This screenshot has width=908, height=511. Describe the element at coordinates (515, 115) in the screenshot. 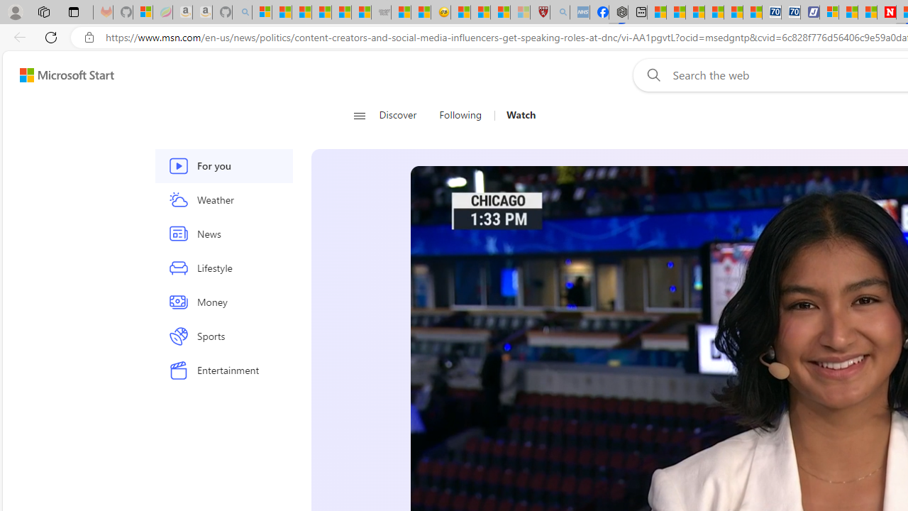

I see `Watch` at that location.